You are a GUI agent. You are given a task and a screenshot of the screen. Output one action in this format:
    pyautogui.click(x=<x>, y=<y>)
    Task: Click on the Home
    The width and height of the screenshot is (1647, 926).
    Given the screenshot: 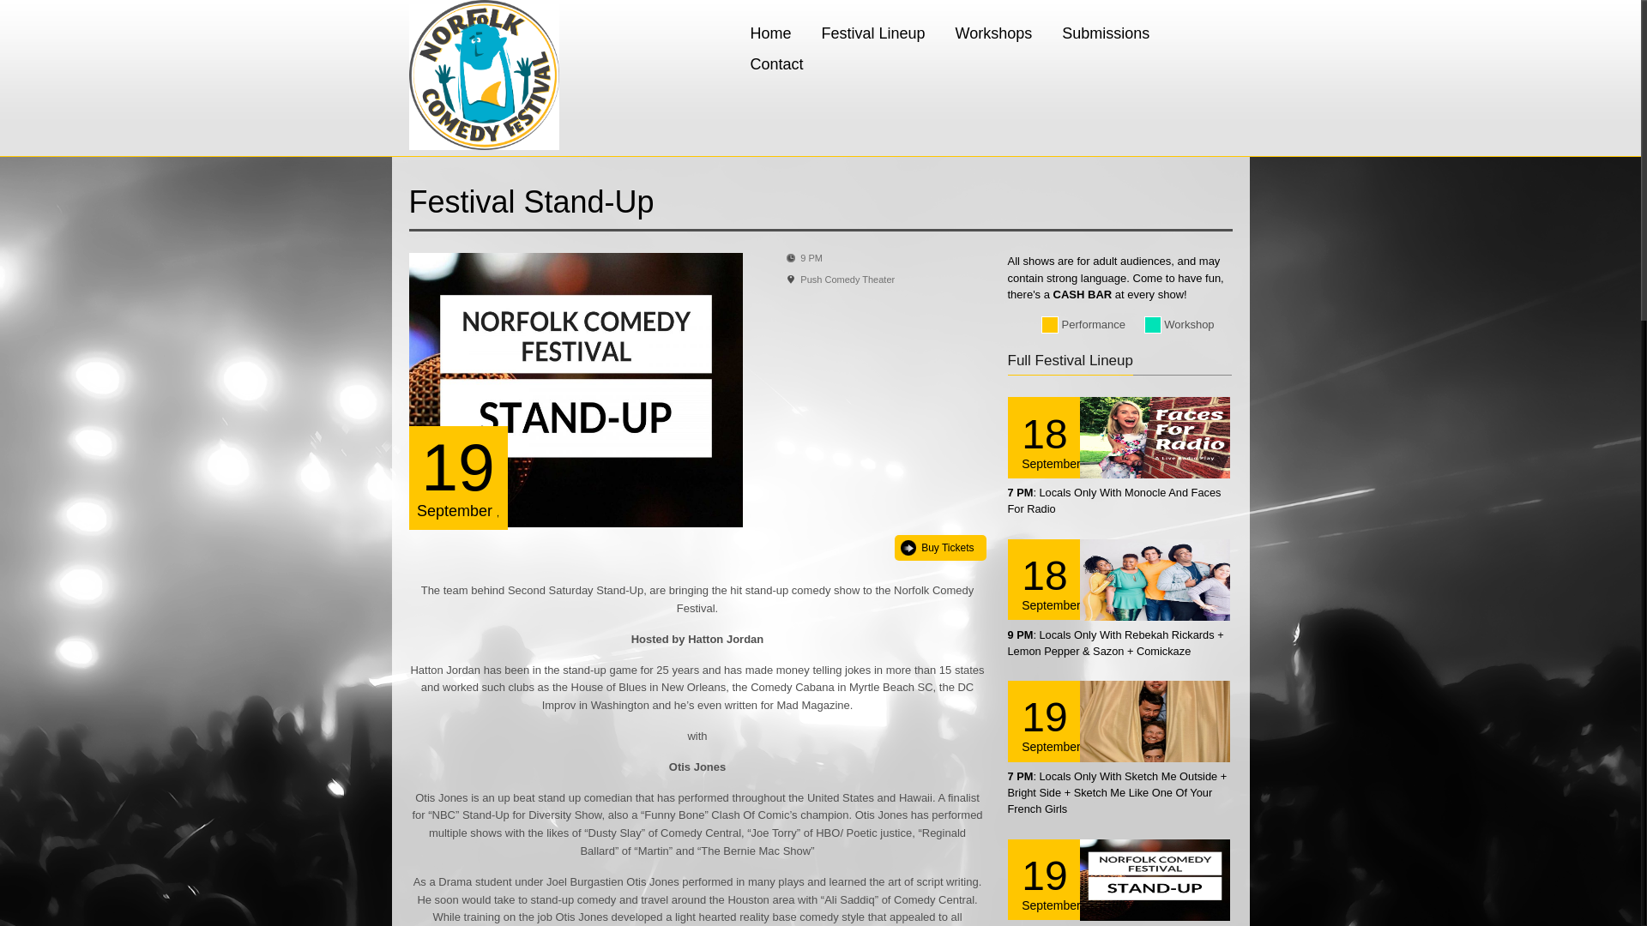 What is the action you would take?
    pyautogui.click(x=770, y=33)
    